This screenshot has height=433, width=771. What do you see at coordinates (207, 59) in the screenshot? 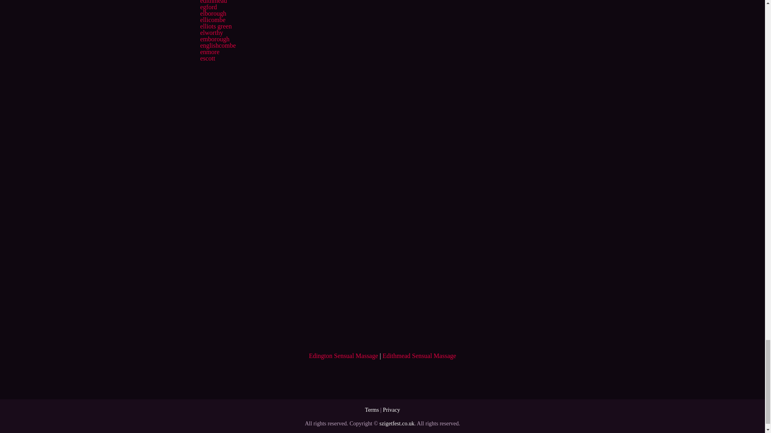
I see `escott` at bounding box center [207, 59].